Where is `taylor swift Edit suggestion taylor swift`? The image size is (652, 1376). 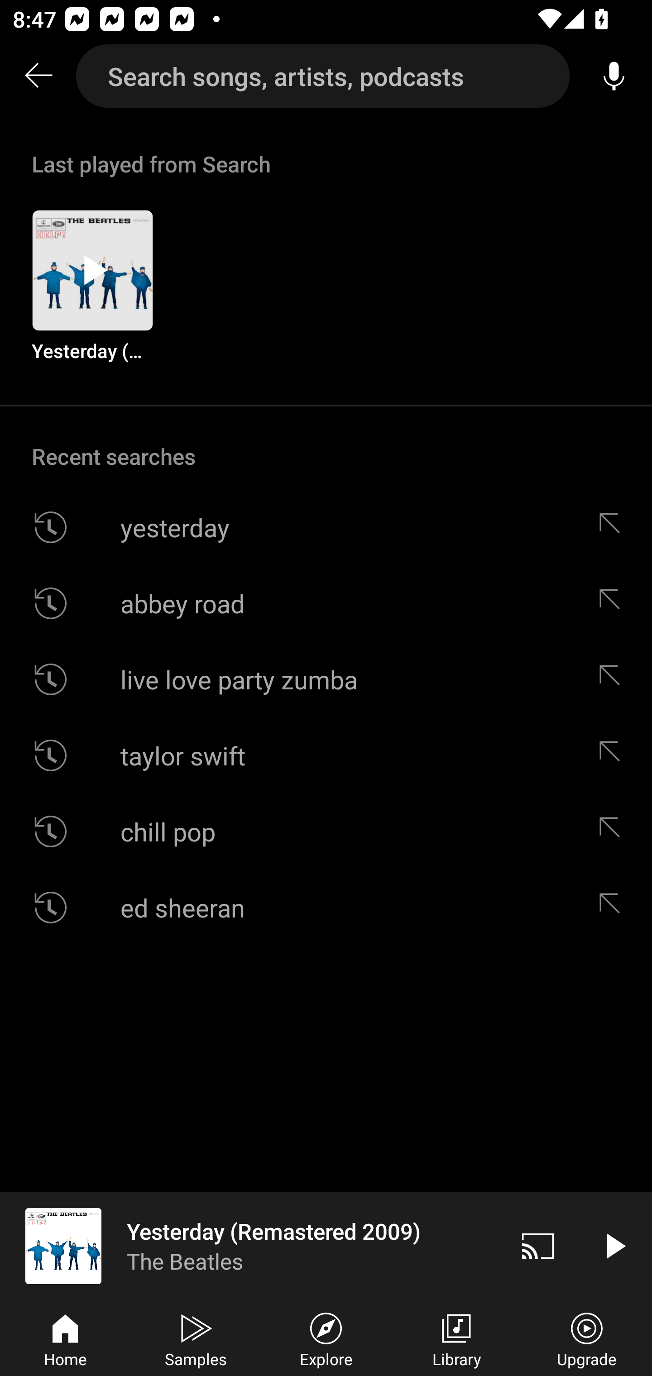 taylor swift Edit suggestion taylor swift is located at coordinates (326, 755).